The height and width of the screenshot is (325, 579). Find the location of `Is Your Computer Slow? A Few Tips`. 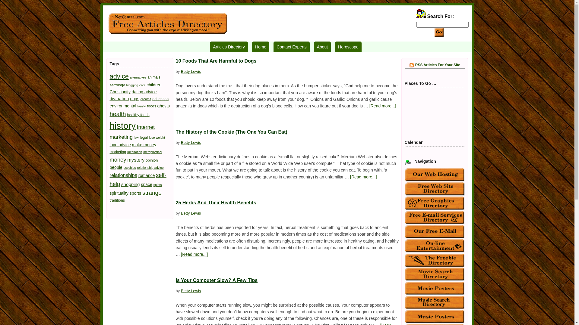

Is Your Computer Slow? A Few Tips is located at coordinates (217, 280).